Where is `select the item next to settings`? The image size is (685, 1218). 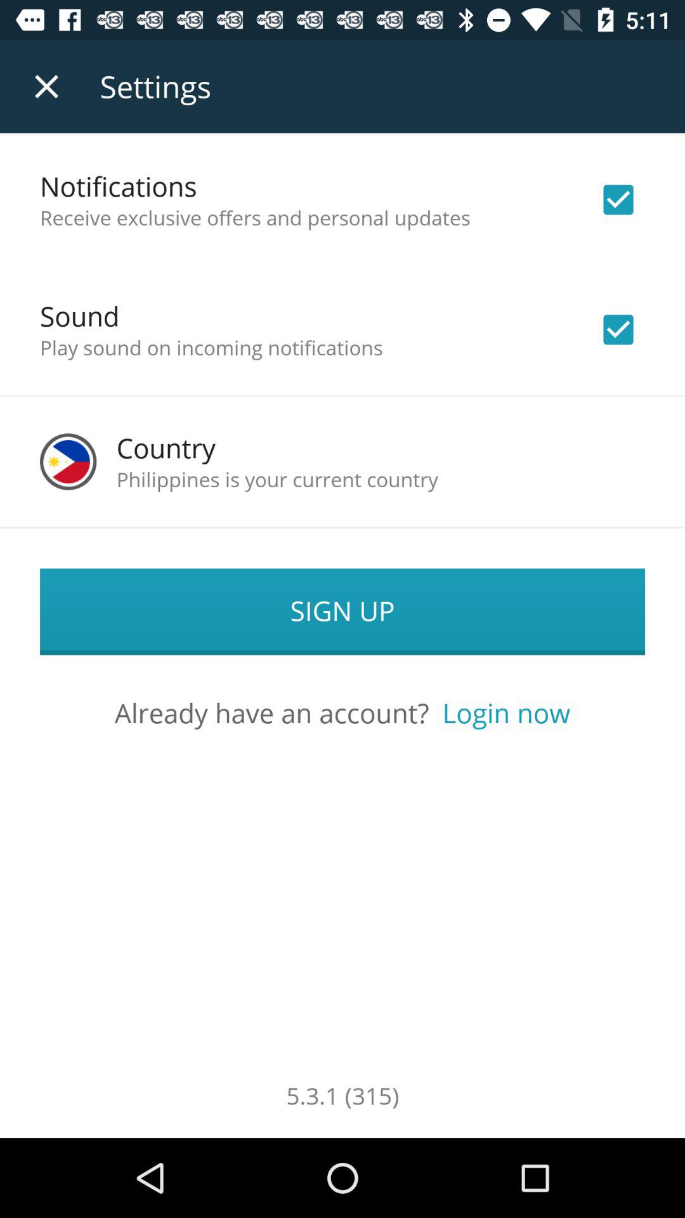
select the item next to settings is located at coordinates (46, 86).